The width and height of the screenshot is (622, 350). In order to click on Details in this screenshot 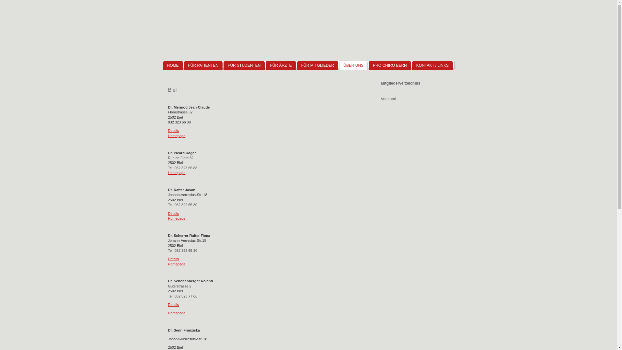, I will do `click(173, 131)`.